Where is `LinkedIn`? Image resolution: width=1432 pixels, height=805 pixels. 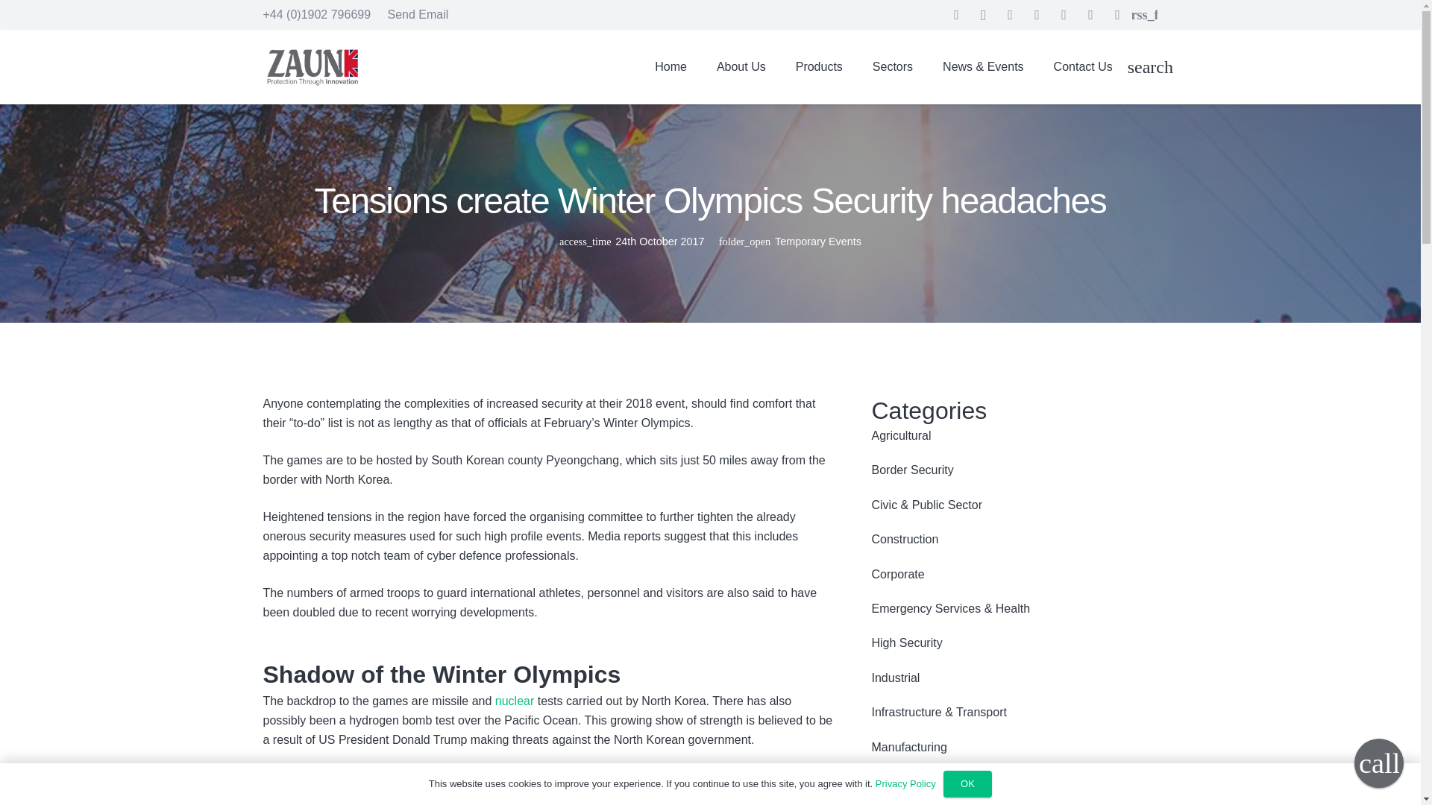
LinkedIn is located at coordinates (1010, 15).